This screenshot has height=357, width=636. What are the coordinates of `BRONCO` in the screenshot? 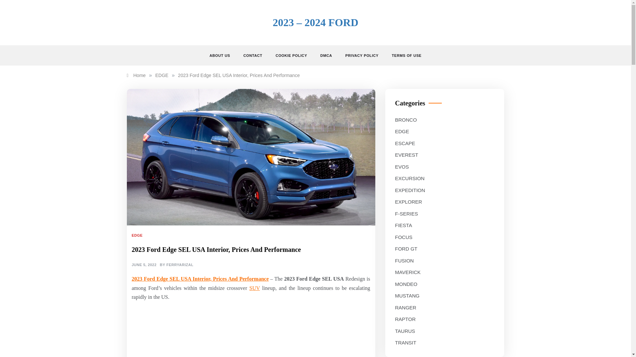 It's located at (405, 120).